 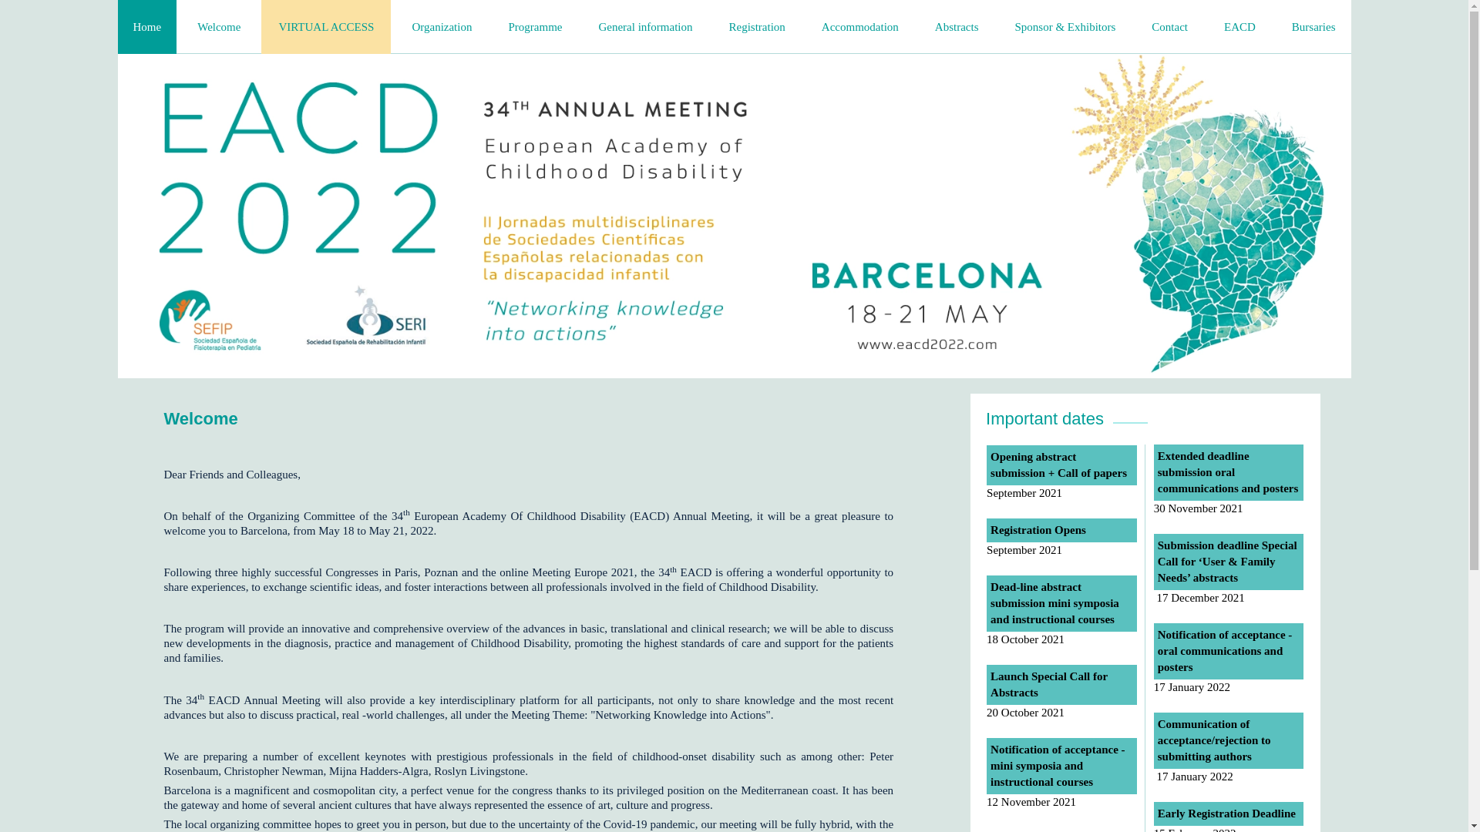 I want to click on Welcome, so click(x=219, y=27).